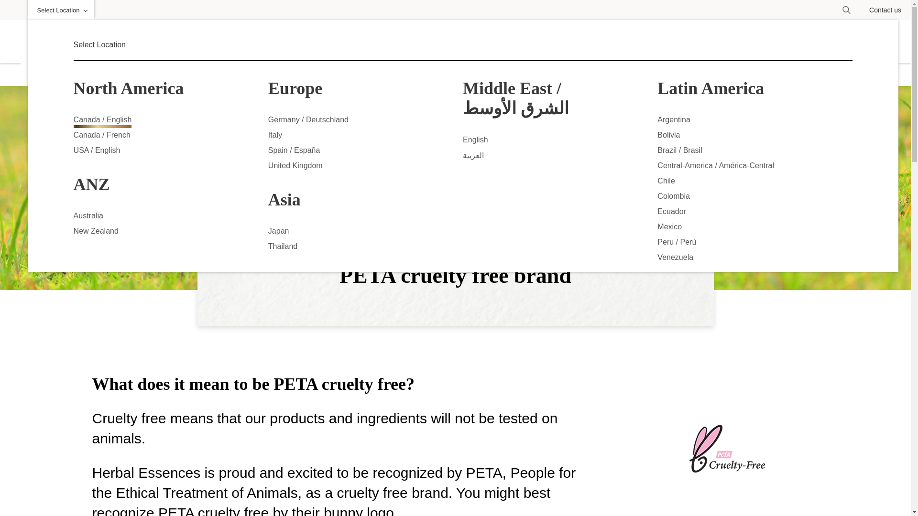 This screenshot has height=516, width=918. Describe the element at coordinates (475, 141) in the screenshot. I see `English` at that location.